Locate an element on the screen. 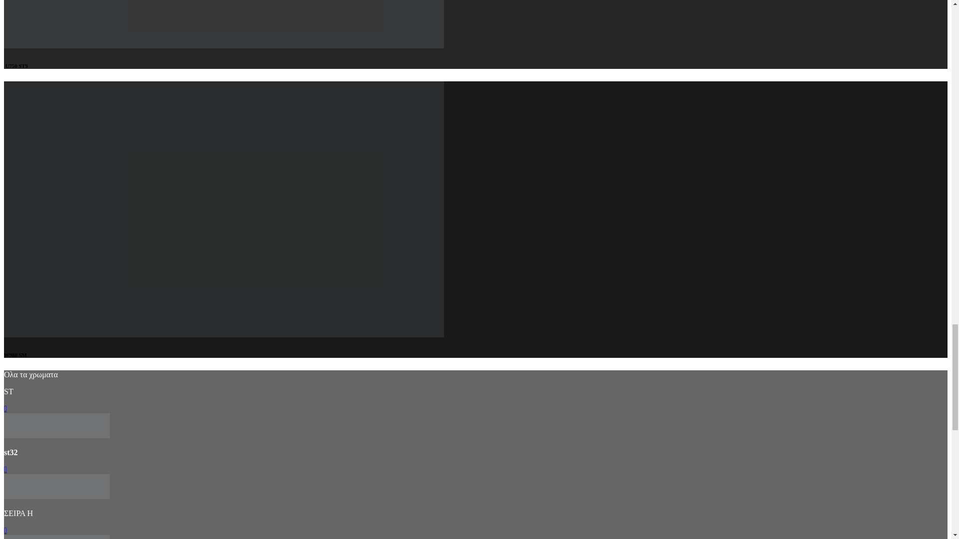  Taupe Grey U750 ST9 is located at coordinates (224, 46).